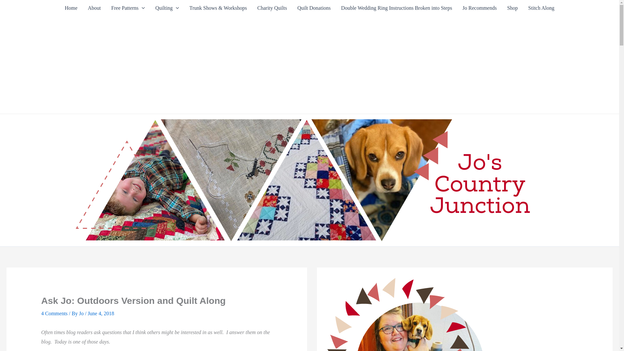 The height and width of the screenshot is (351, 624). I want to click on About, so click(94, 8).